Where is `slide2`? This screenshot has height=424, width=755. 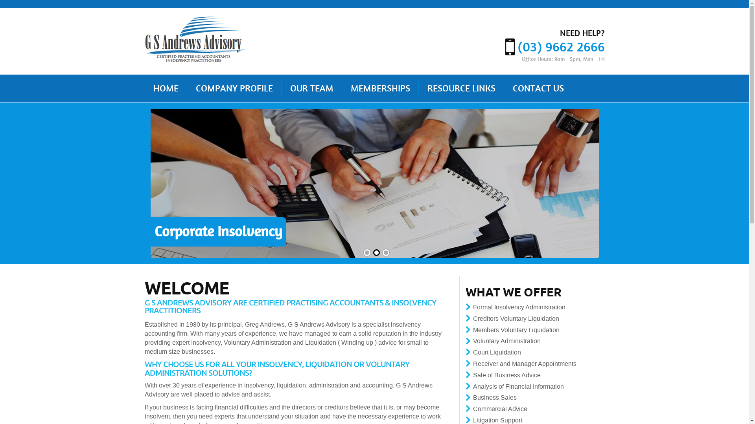
slide2 is located at coordinates (376, 253).